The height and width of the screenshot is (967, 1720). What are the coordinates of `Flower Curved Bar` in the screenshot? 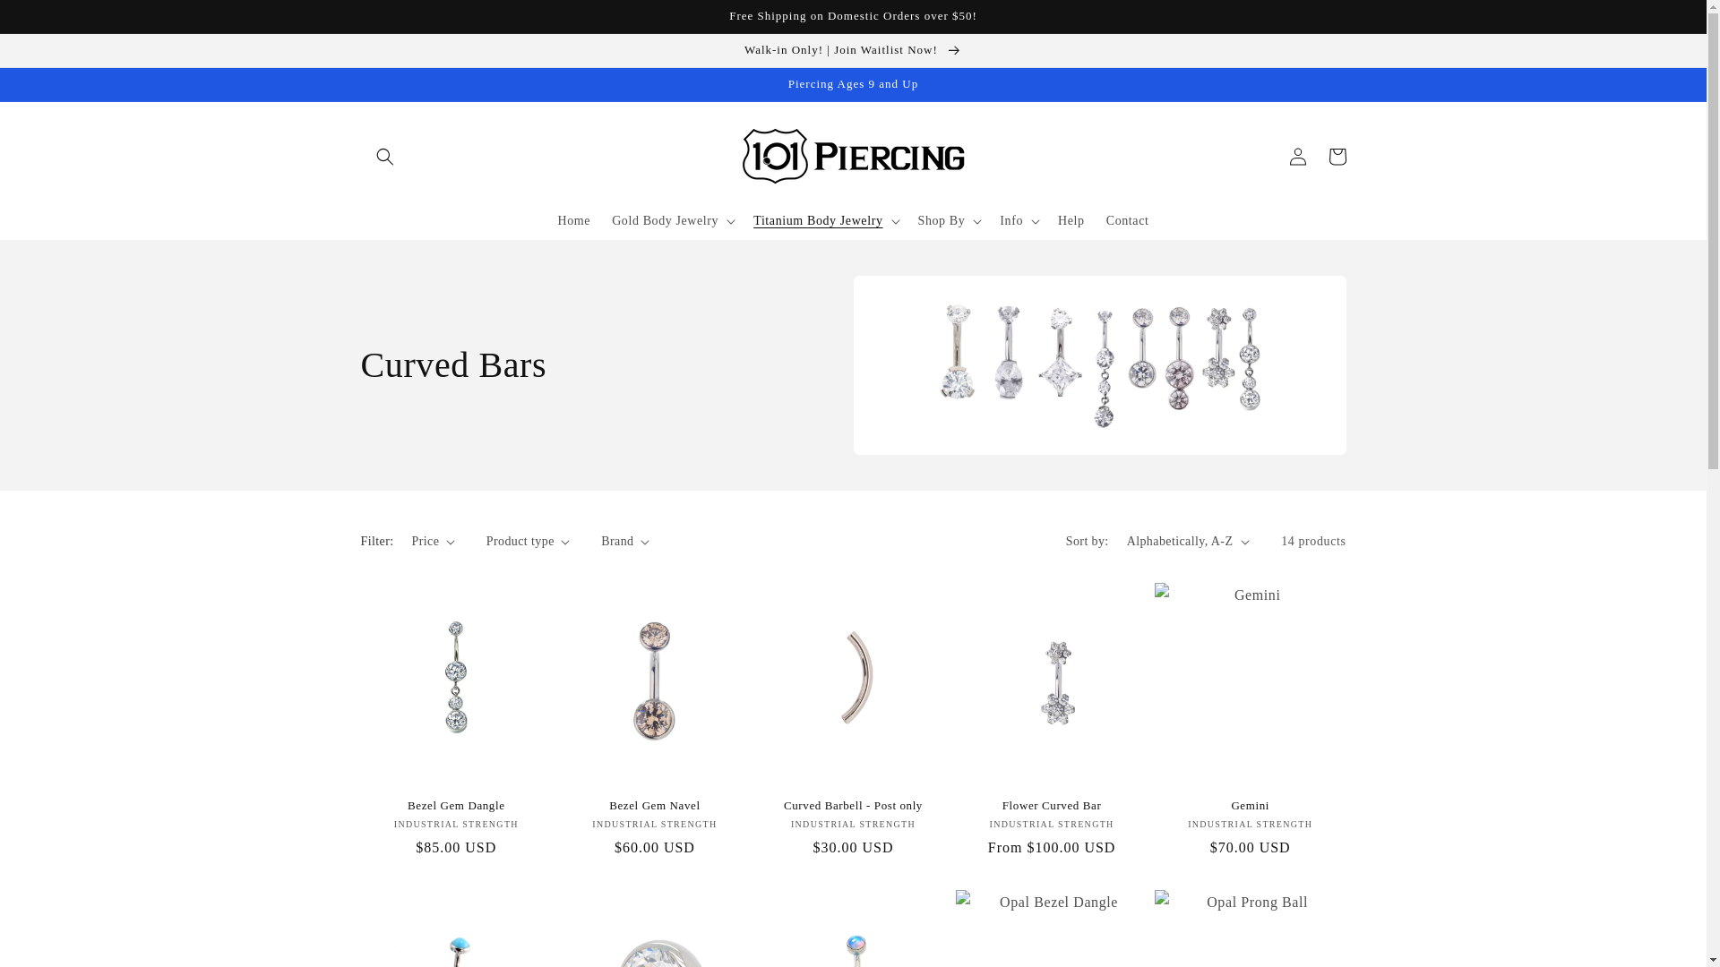 It's located at (1052, 806).